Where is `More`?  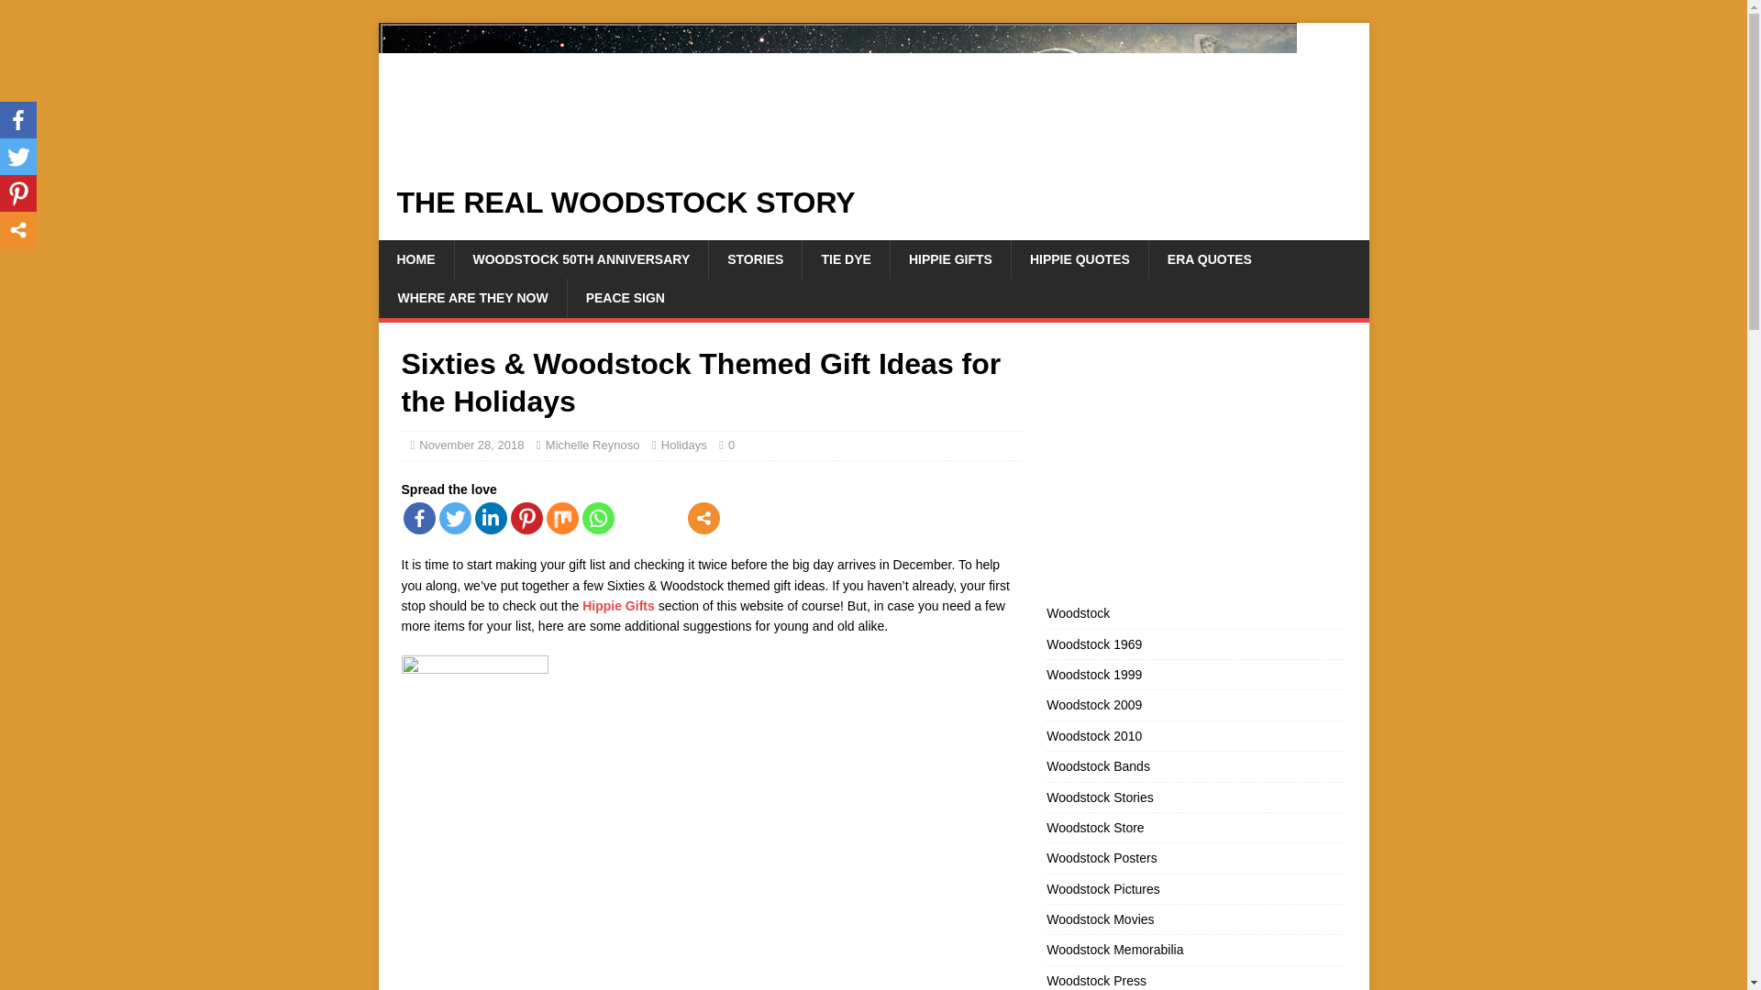
More is located at coordinates (704, 518).